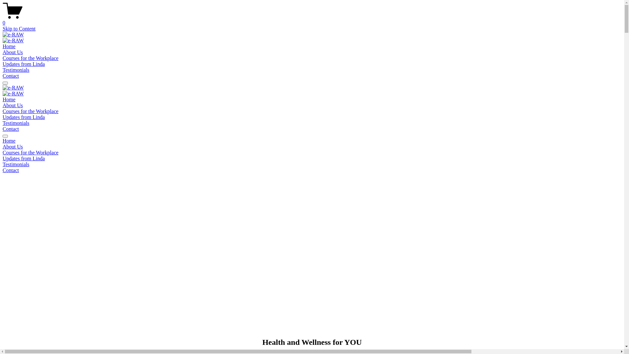 Image resolution: width=629 pixels, height=354 pixels. I want to click on Updates from Linda, so click(312, 159).